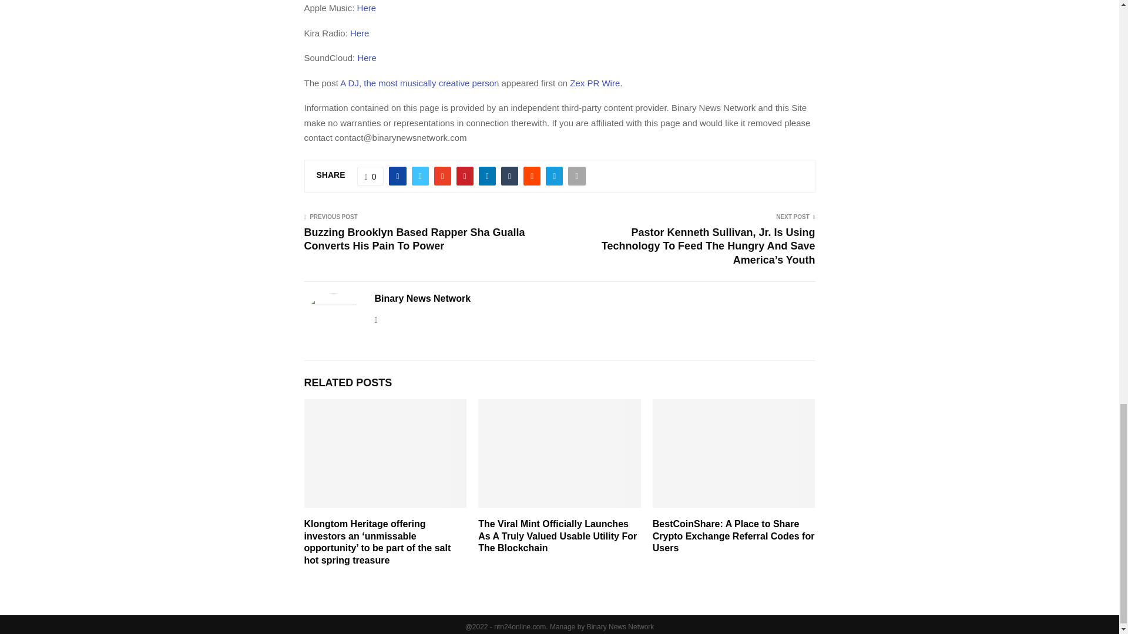 Image resolution: width=1128 pixels, height=634 pixels. Describe the element at coordinates (419, 83) in the screenshot. I see `A DJ, the most musically creative person` at that location.